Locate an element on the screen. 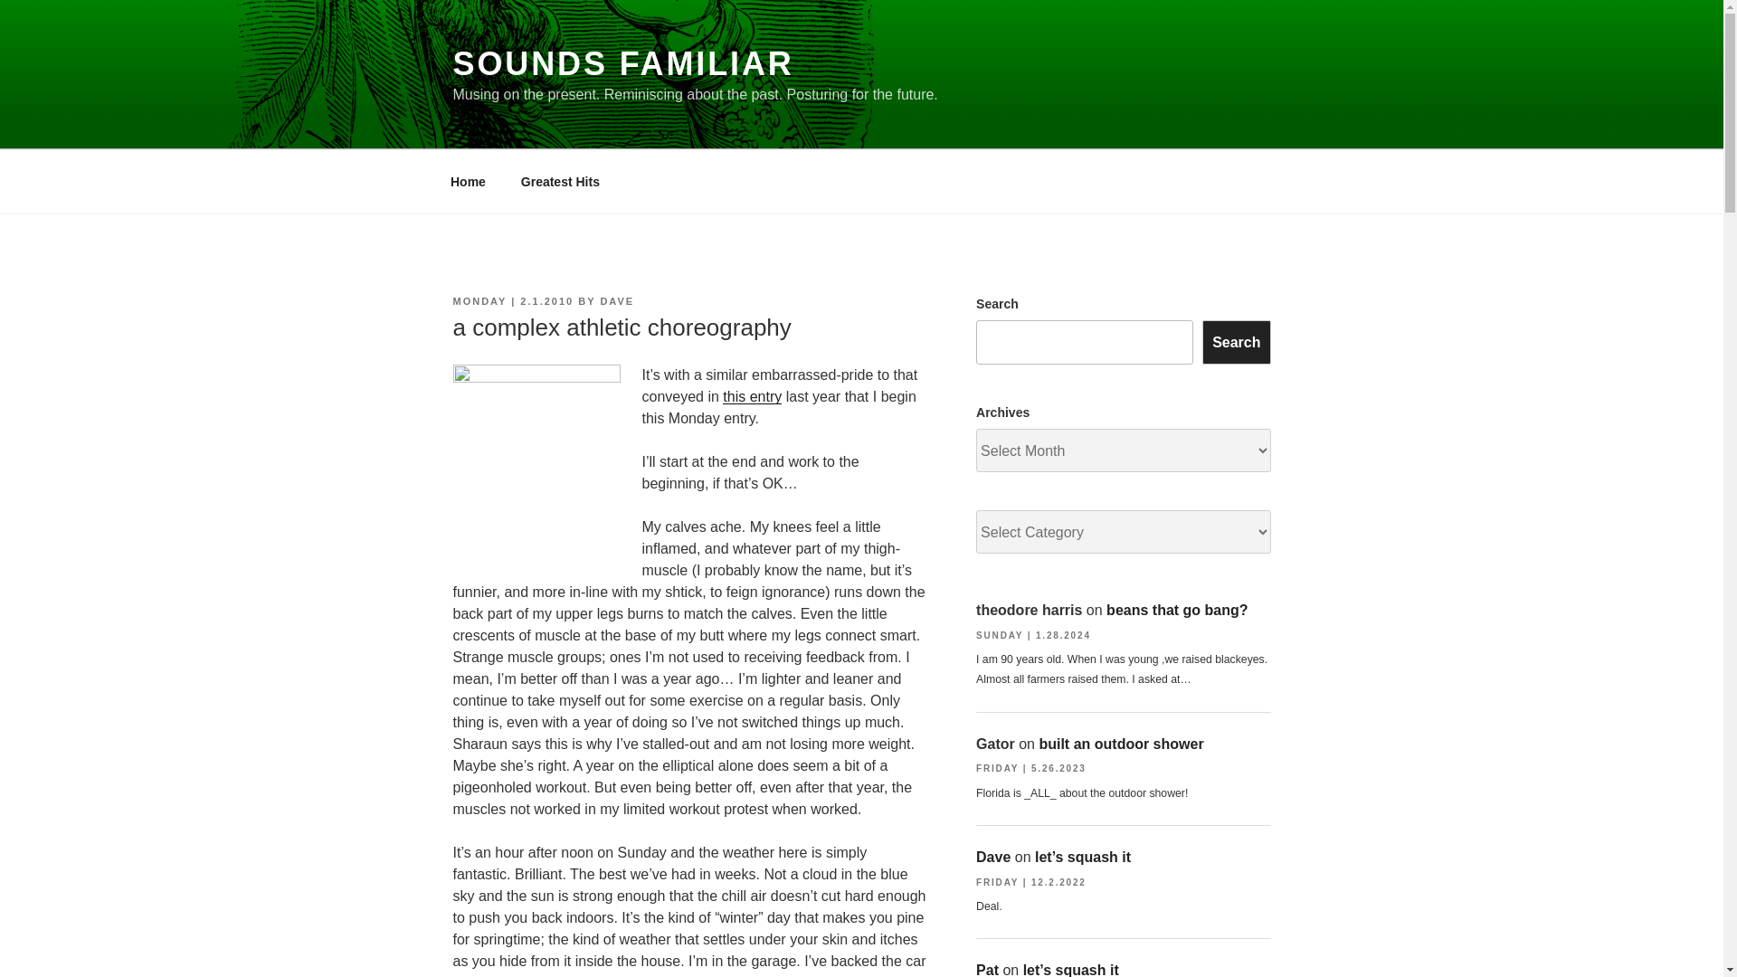  this entry is located at coordinates (752, 396).